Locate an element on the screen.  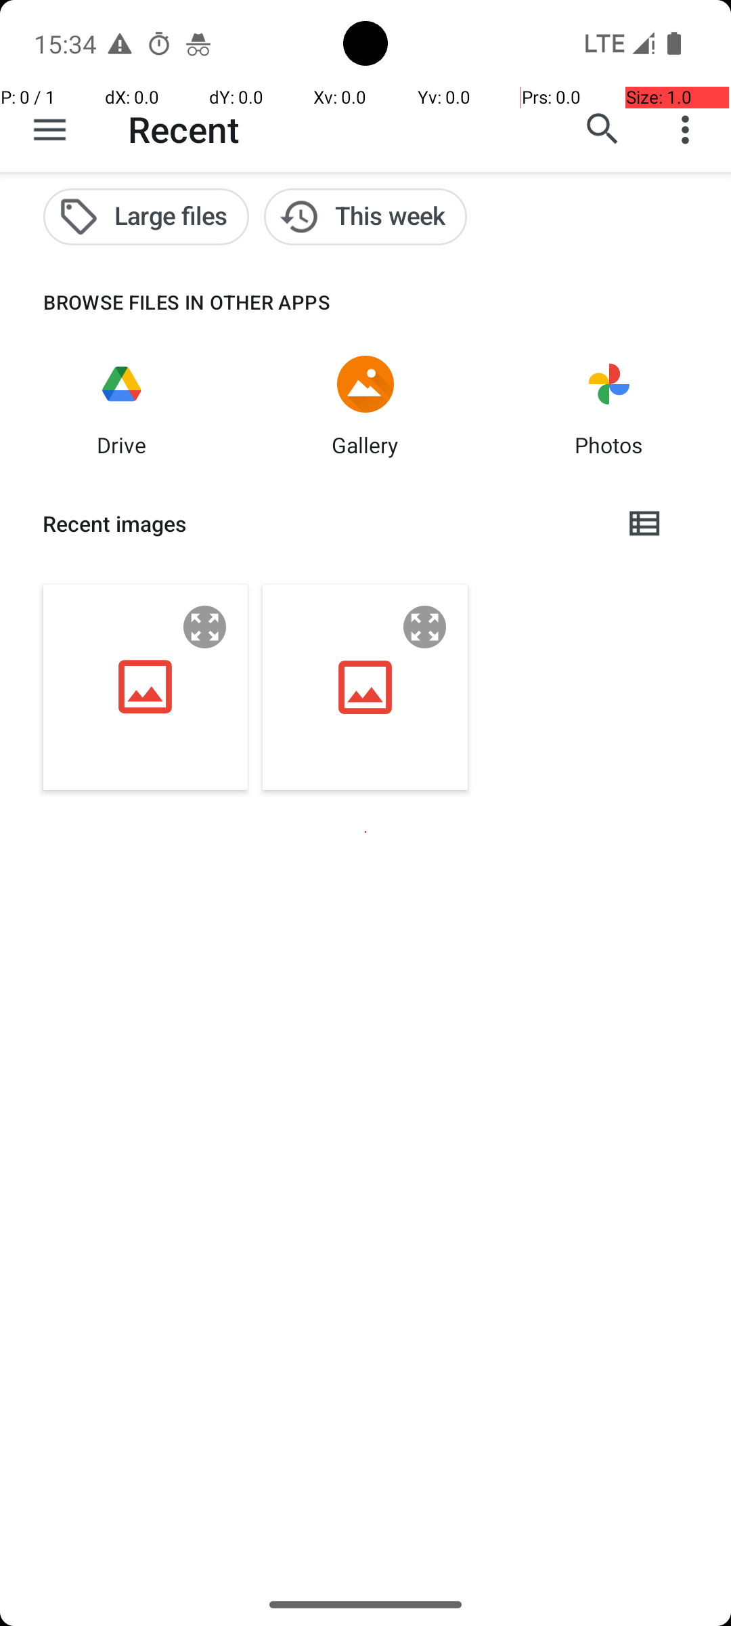
receipt_fair_tiger_backup.jpg, 13.59 kB, Sep 13, 2024 is located at coordinates (146, 687).